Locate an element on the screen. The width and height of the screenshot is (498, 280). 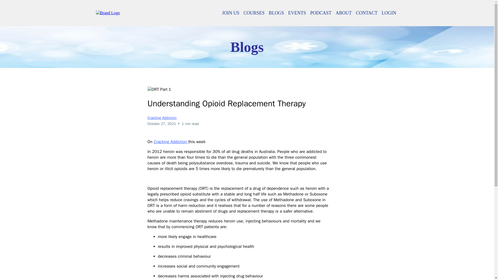
EVENTS is located at coordinates (297, 13).